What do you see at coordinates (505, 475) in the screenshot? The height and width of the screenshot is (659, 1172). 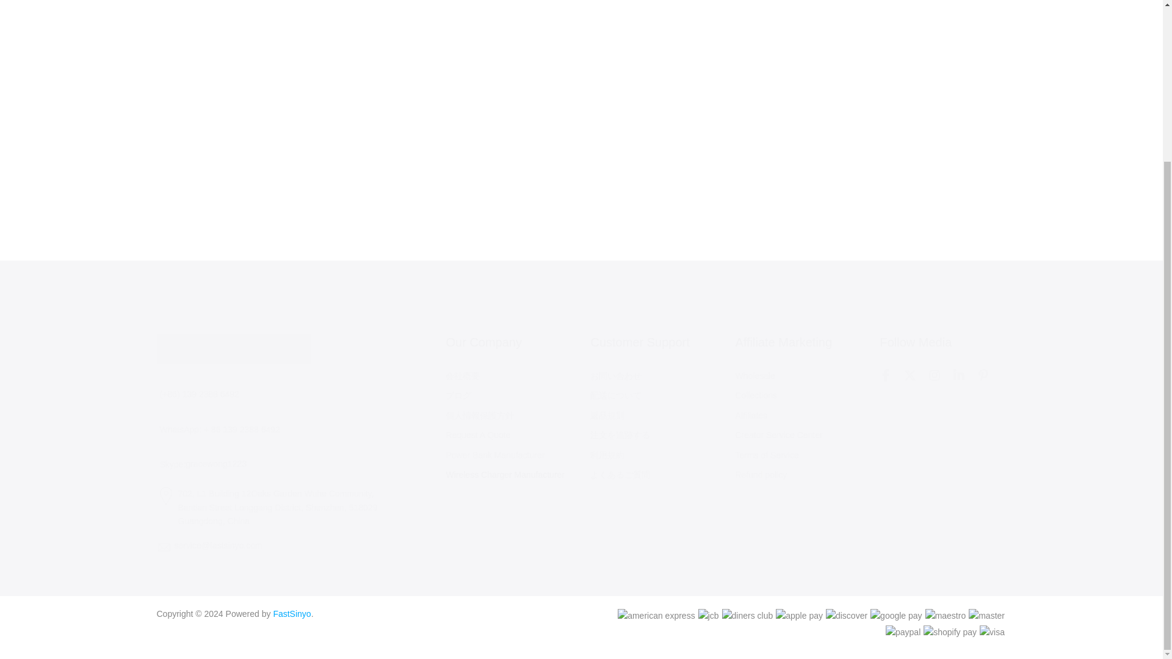 I see `Wireless Charger Manufacturer` at bounding box center [505, 475].